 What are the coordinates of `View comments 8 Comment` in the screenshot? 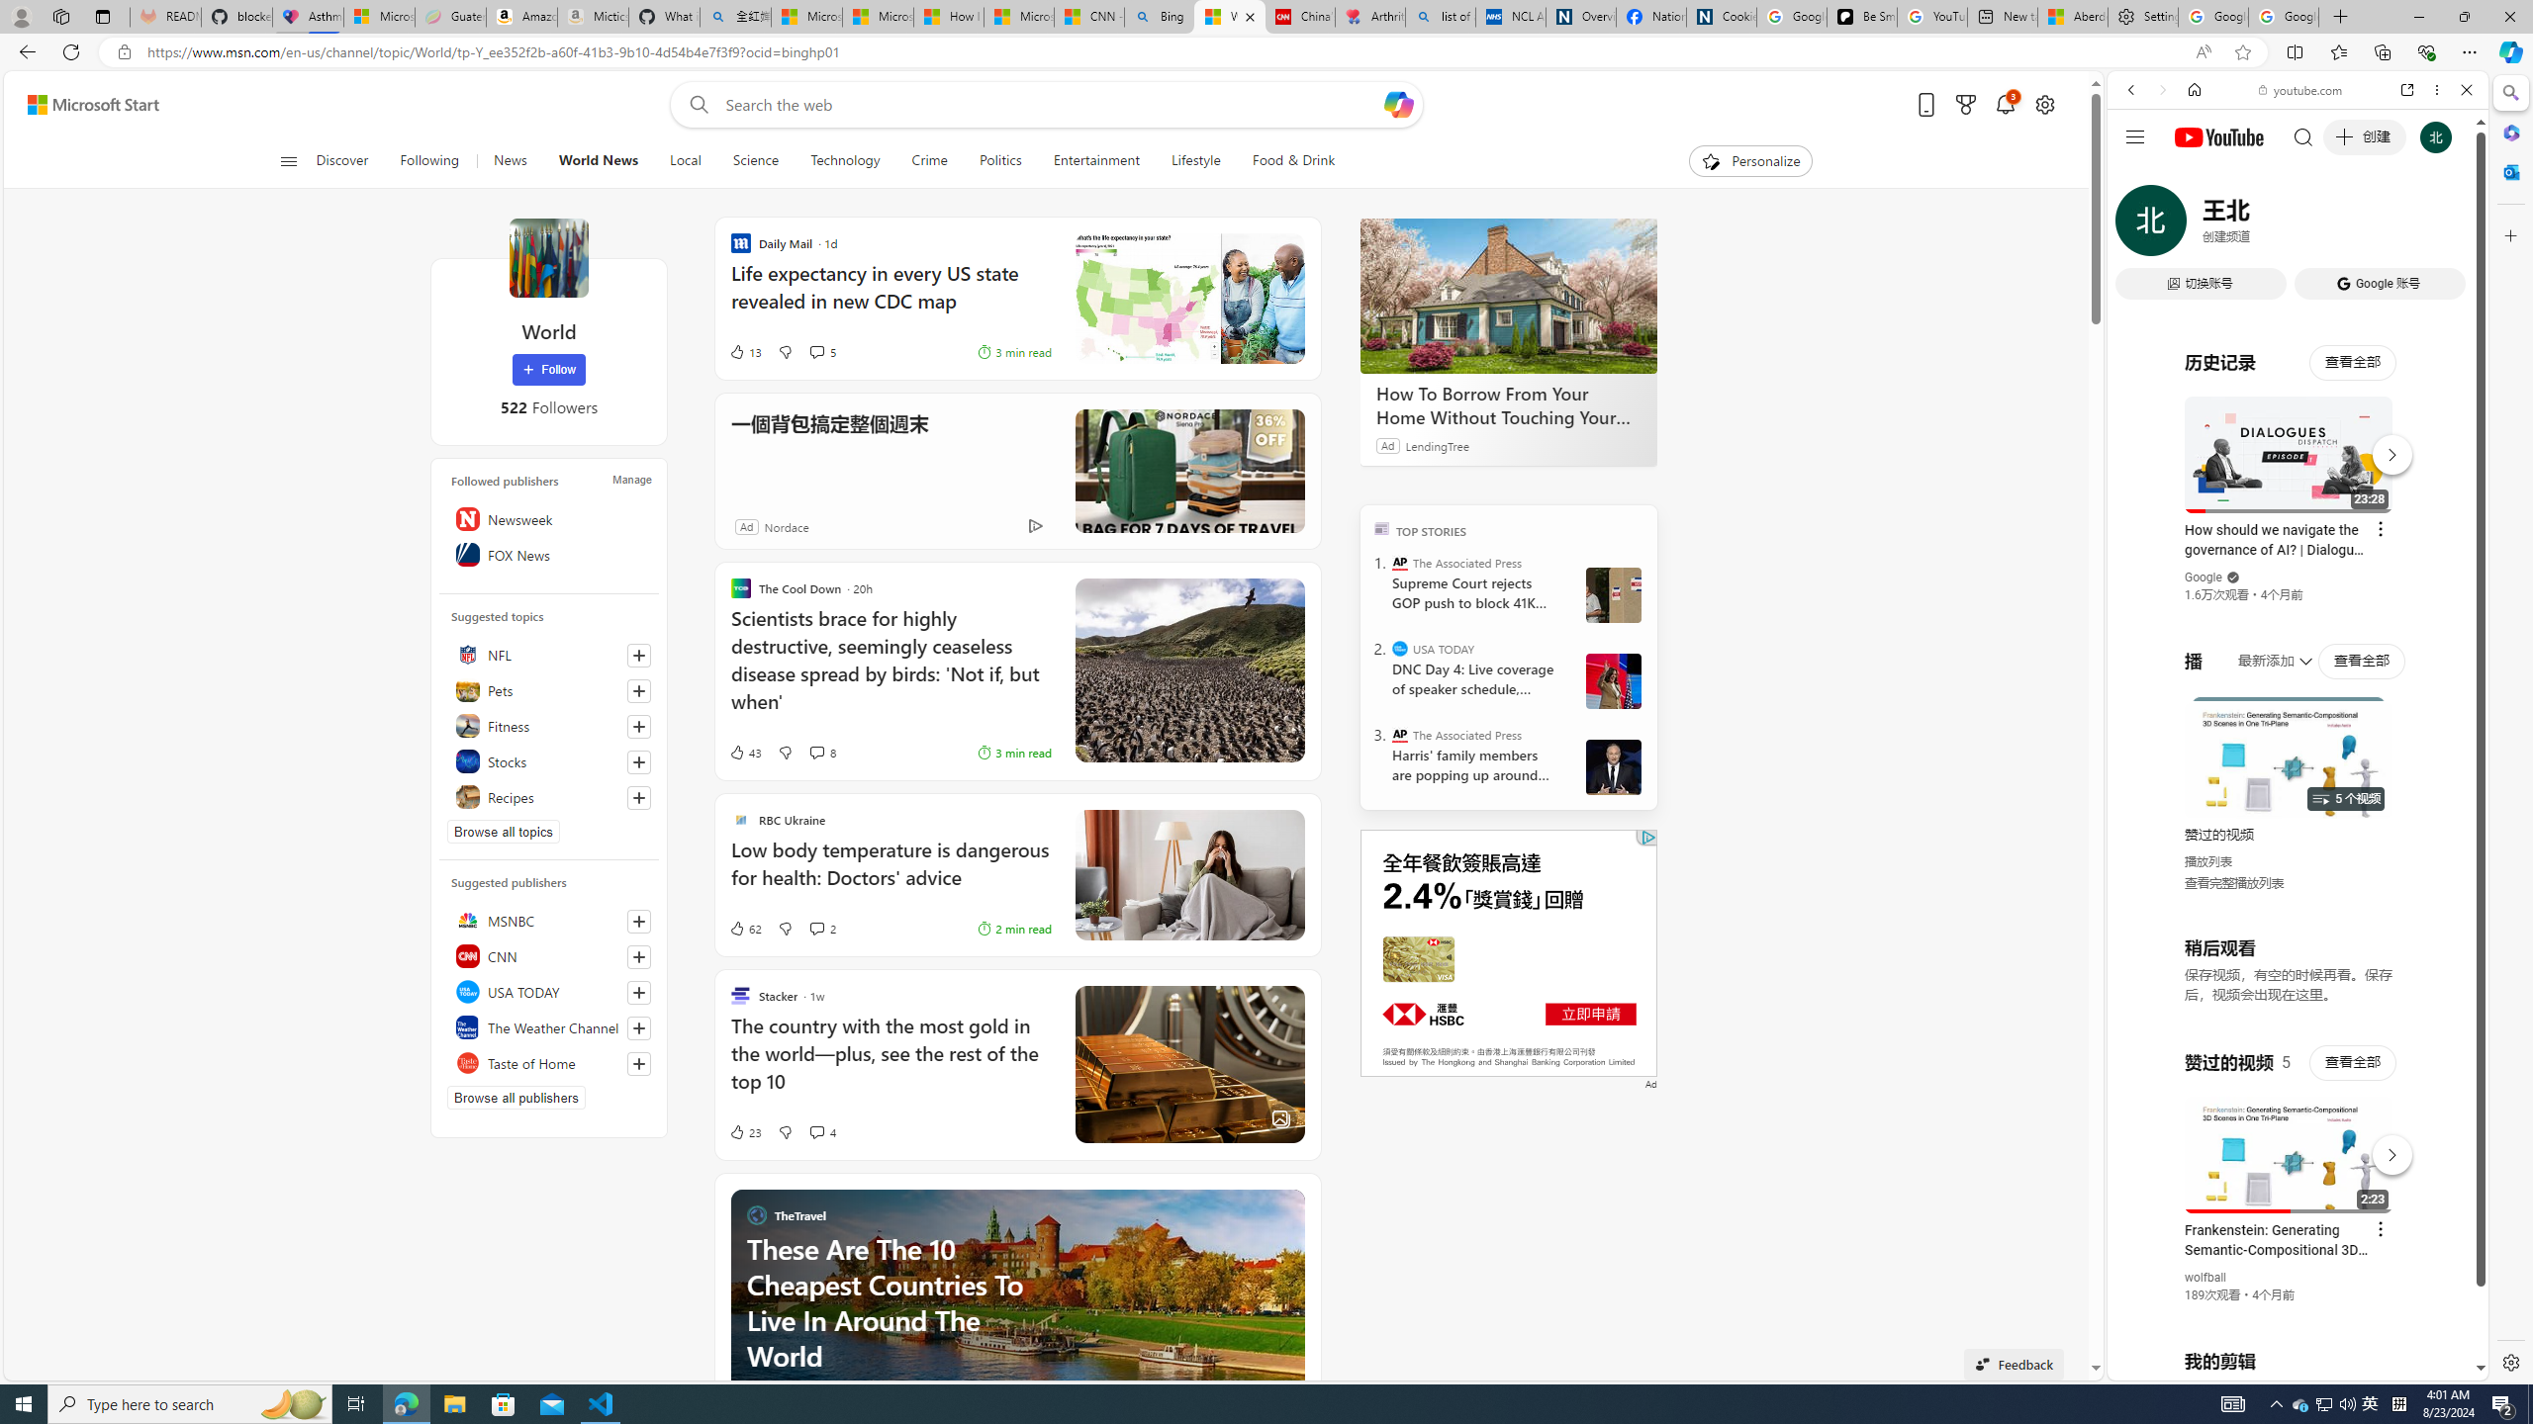 It's located at (816, 752).